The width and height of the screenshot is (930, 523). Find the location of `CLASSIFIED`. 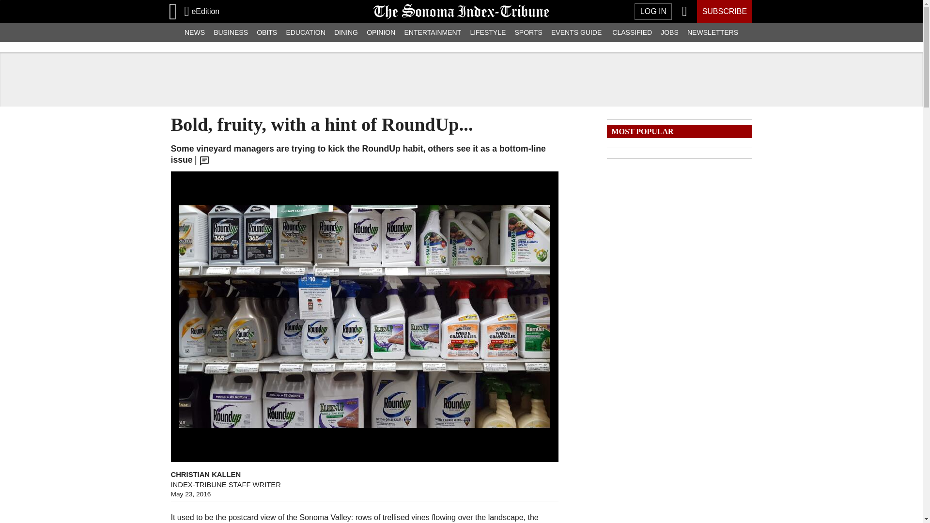

CLASSIFIED is located at coordinates (632, 32).